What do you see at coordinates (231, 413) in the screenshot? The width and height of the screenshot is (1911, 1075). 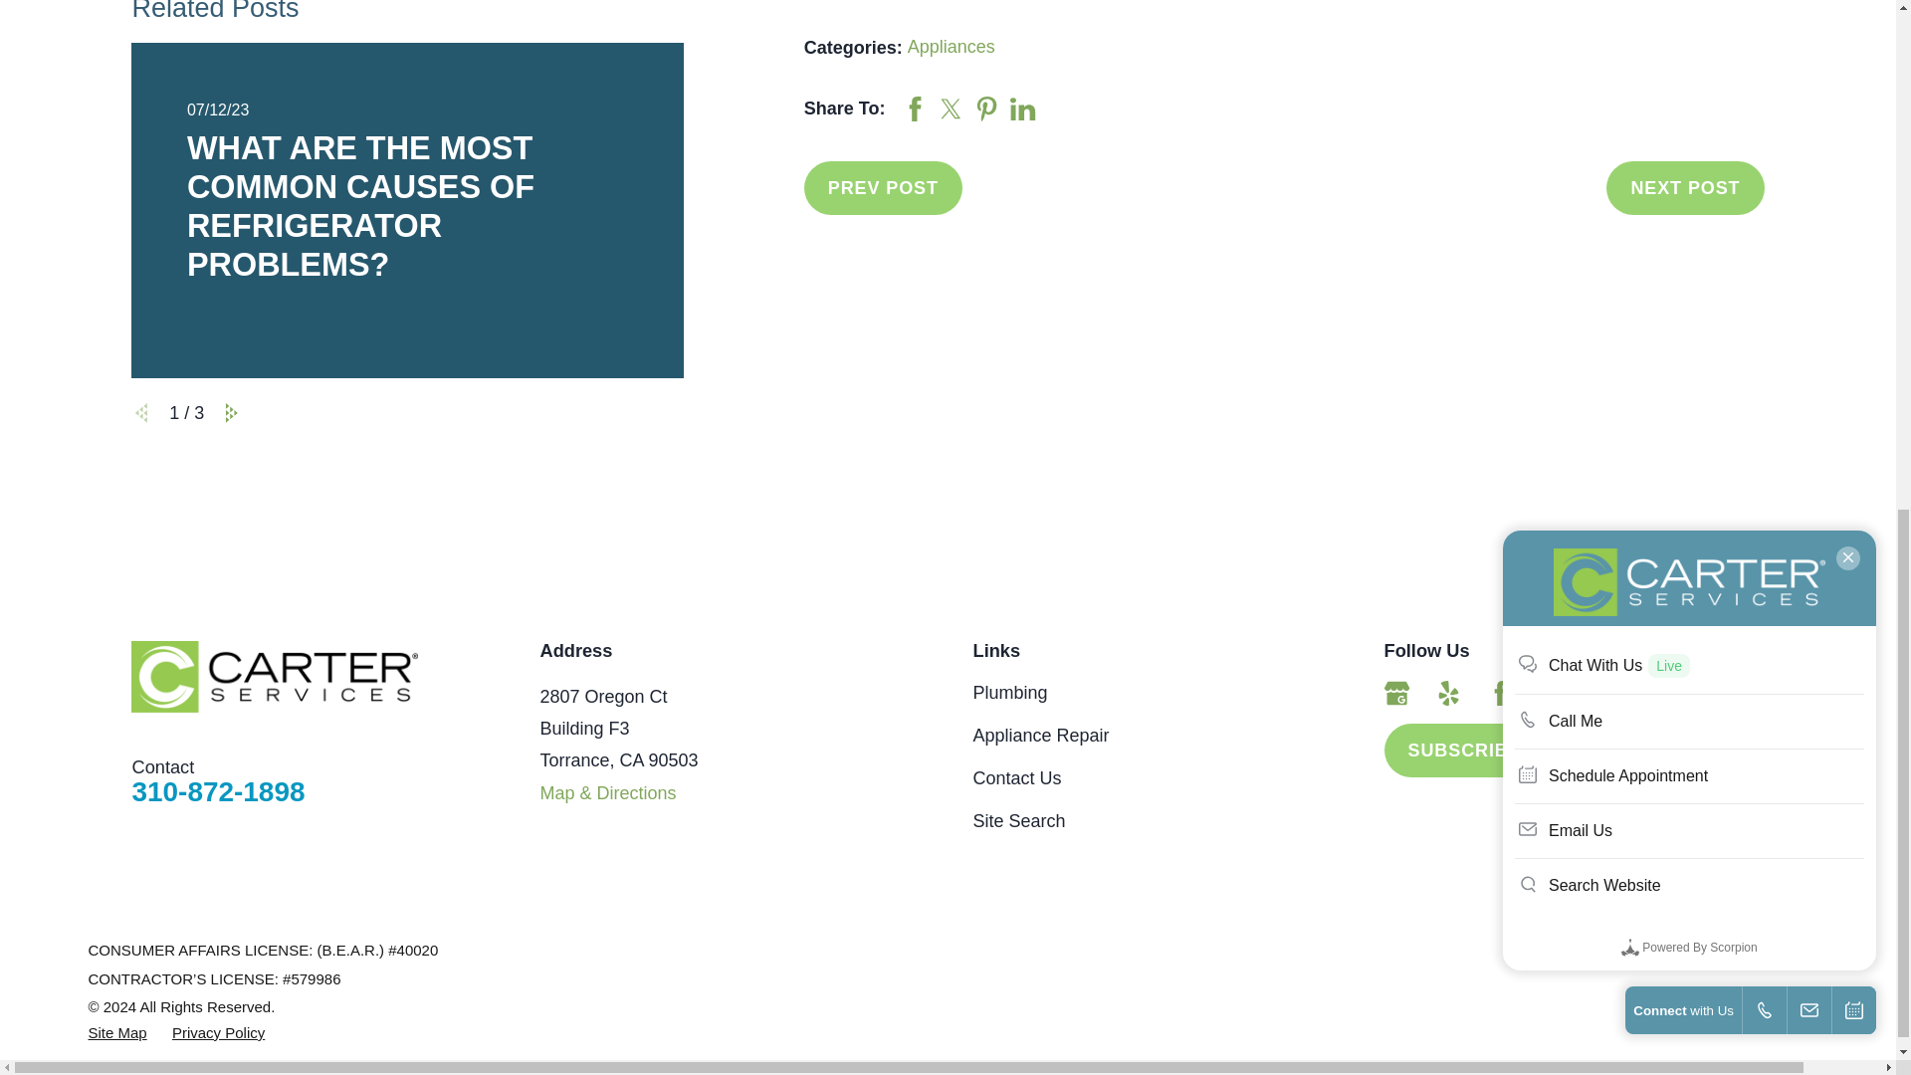 I see `View next item` at bounding box center [231, 413].